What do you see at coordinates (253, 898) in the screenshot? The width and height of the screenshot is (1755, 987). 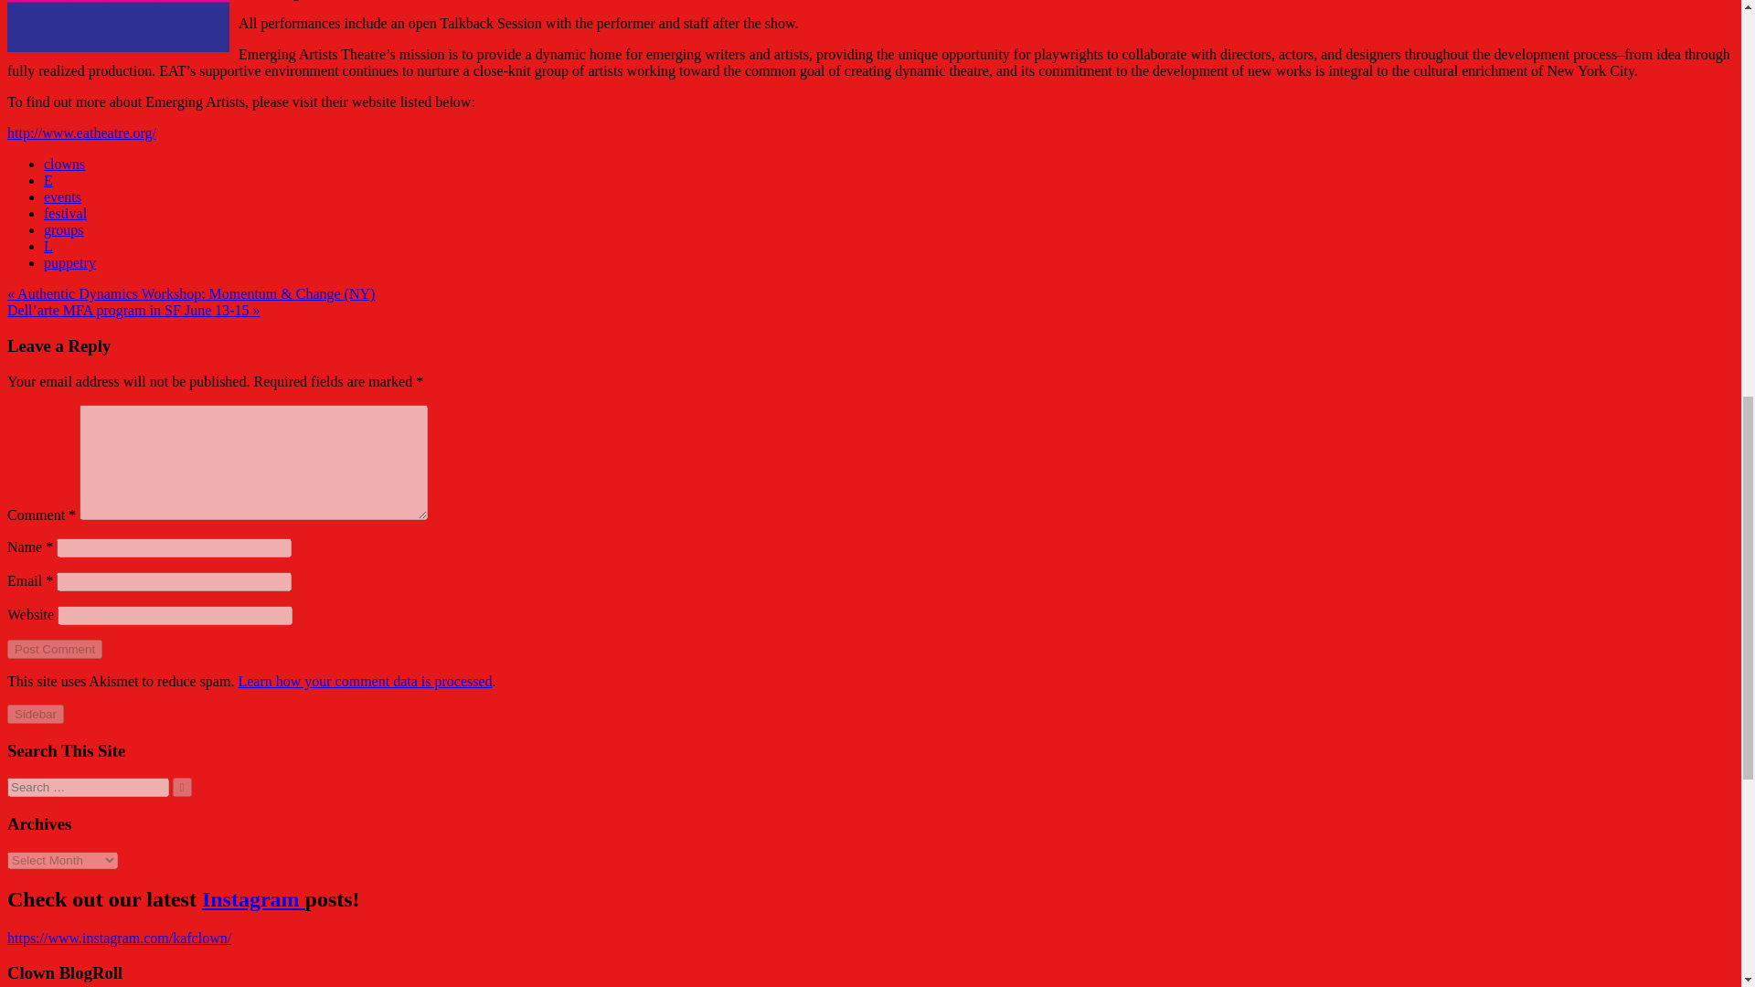 I see `Instagram` at bounding box center [253, 898].